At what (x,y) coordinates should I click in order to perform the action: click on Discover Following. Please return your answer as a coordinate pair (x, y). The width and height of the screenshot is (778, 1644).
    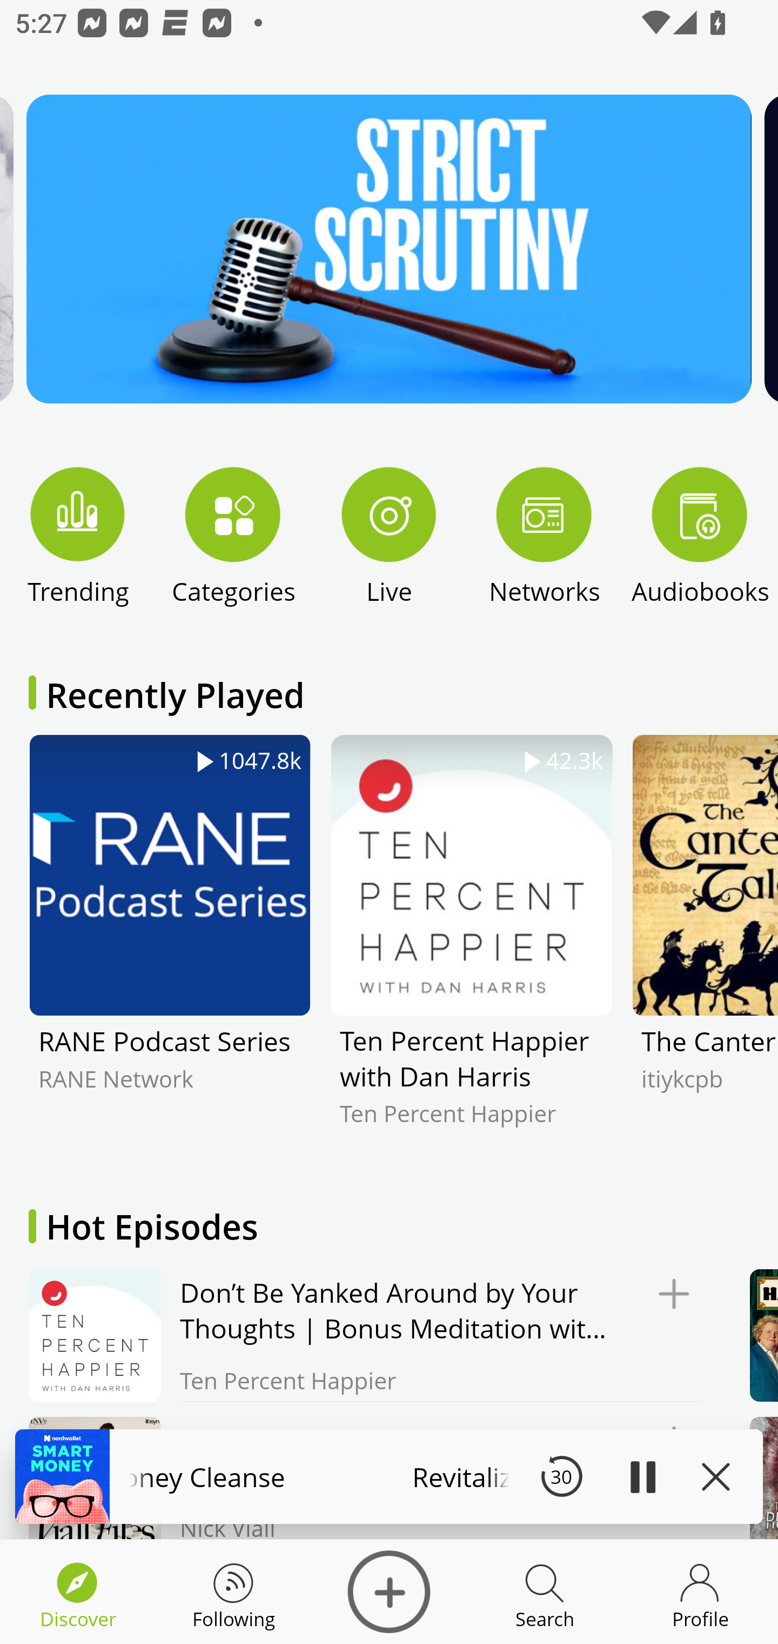
    Looking at the image, I should click on (233, 1592).